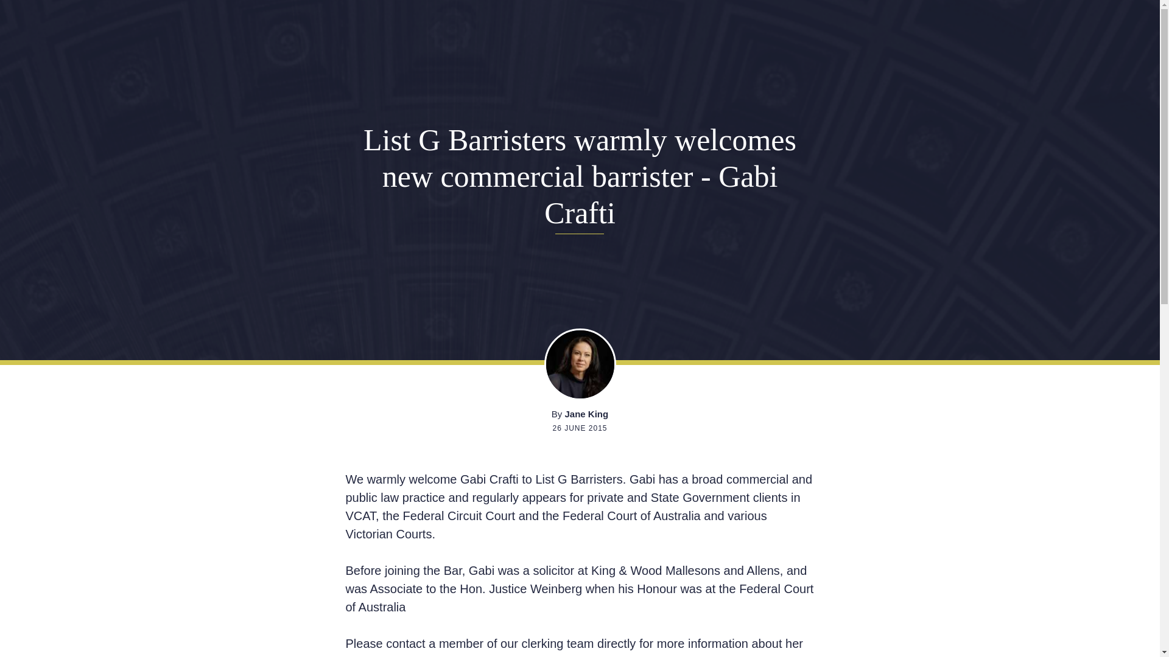 Image resolution: width=1169 pixels, height=657 pixels. What do you see at coordinates (808, 353) in the screenshot?
I see `BARRISTER LOGIN` at bounding box center [808, 353].